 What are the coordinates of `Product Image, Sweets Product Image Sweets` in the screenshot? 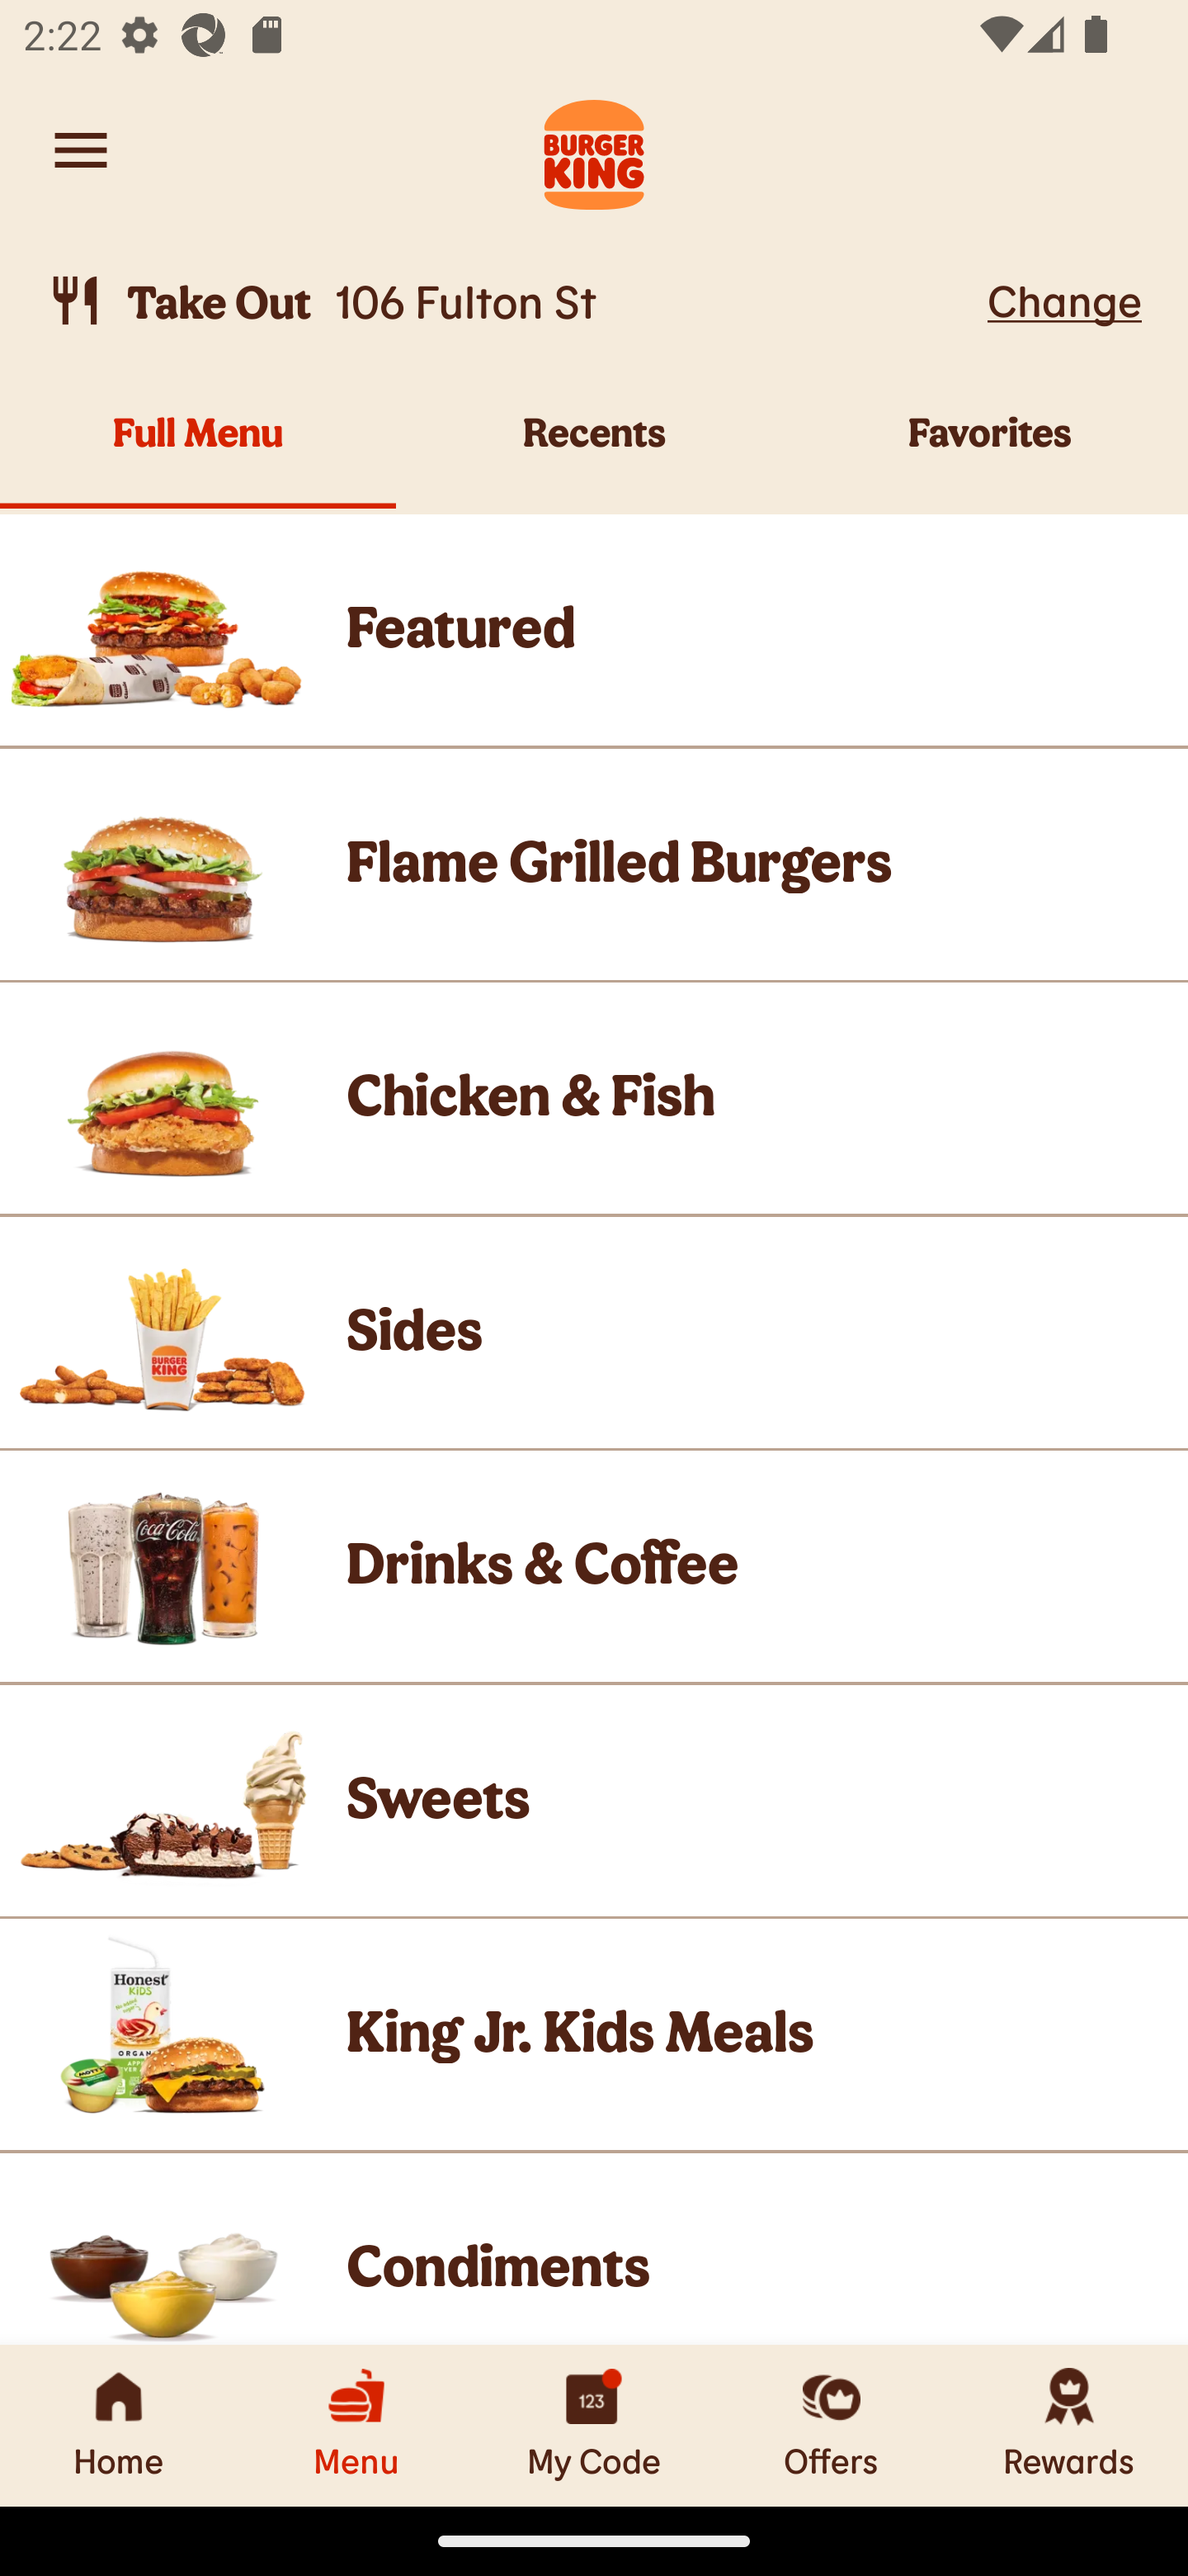 It's located at (594, 1800).